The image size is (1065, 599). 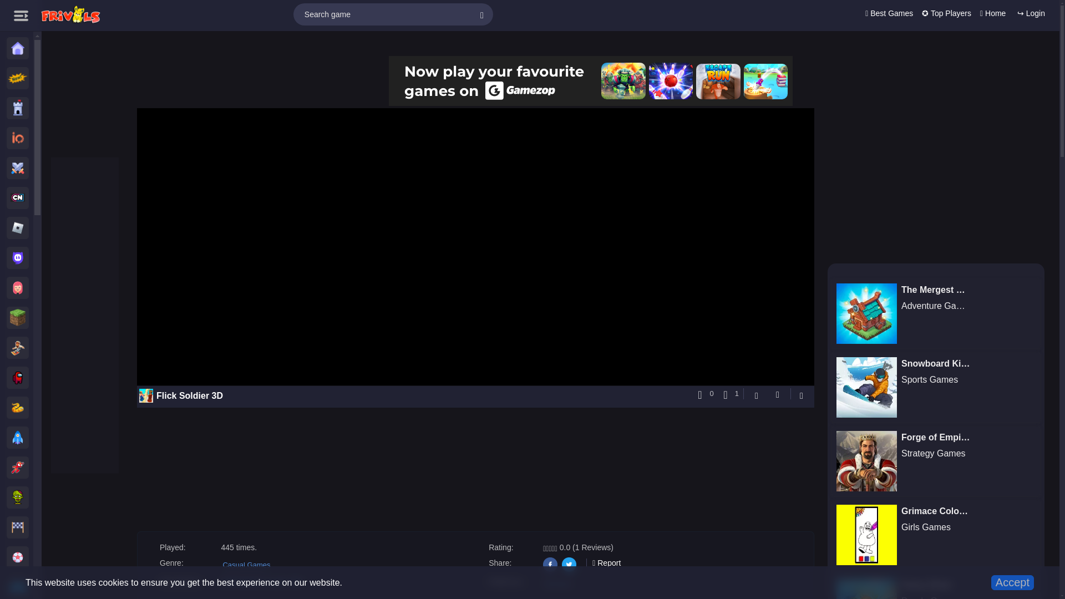 I want to click on Cartoon Network Games, so click(x=21, y=197).